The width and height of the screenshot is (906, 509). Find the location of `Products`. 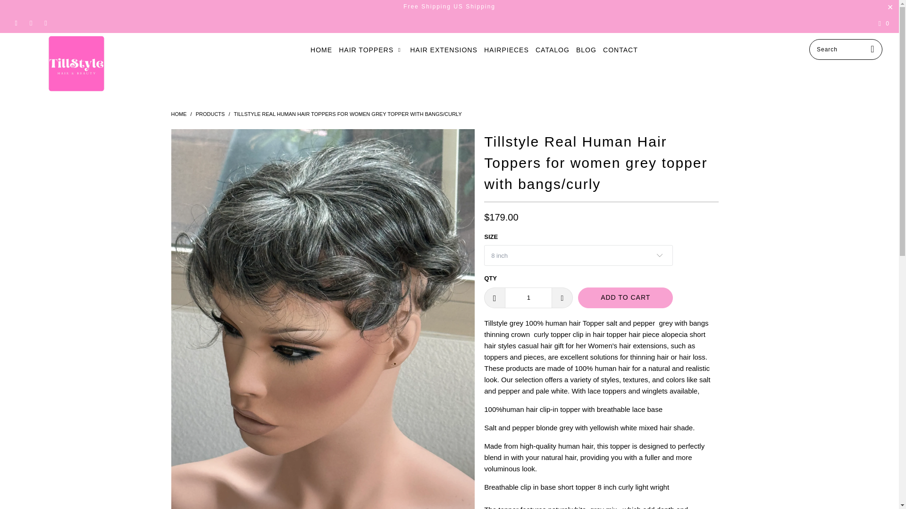

Products is located at coordinates (210, 114).